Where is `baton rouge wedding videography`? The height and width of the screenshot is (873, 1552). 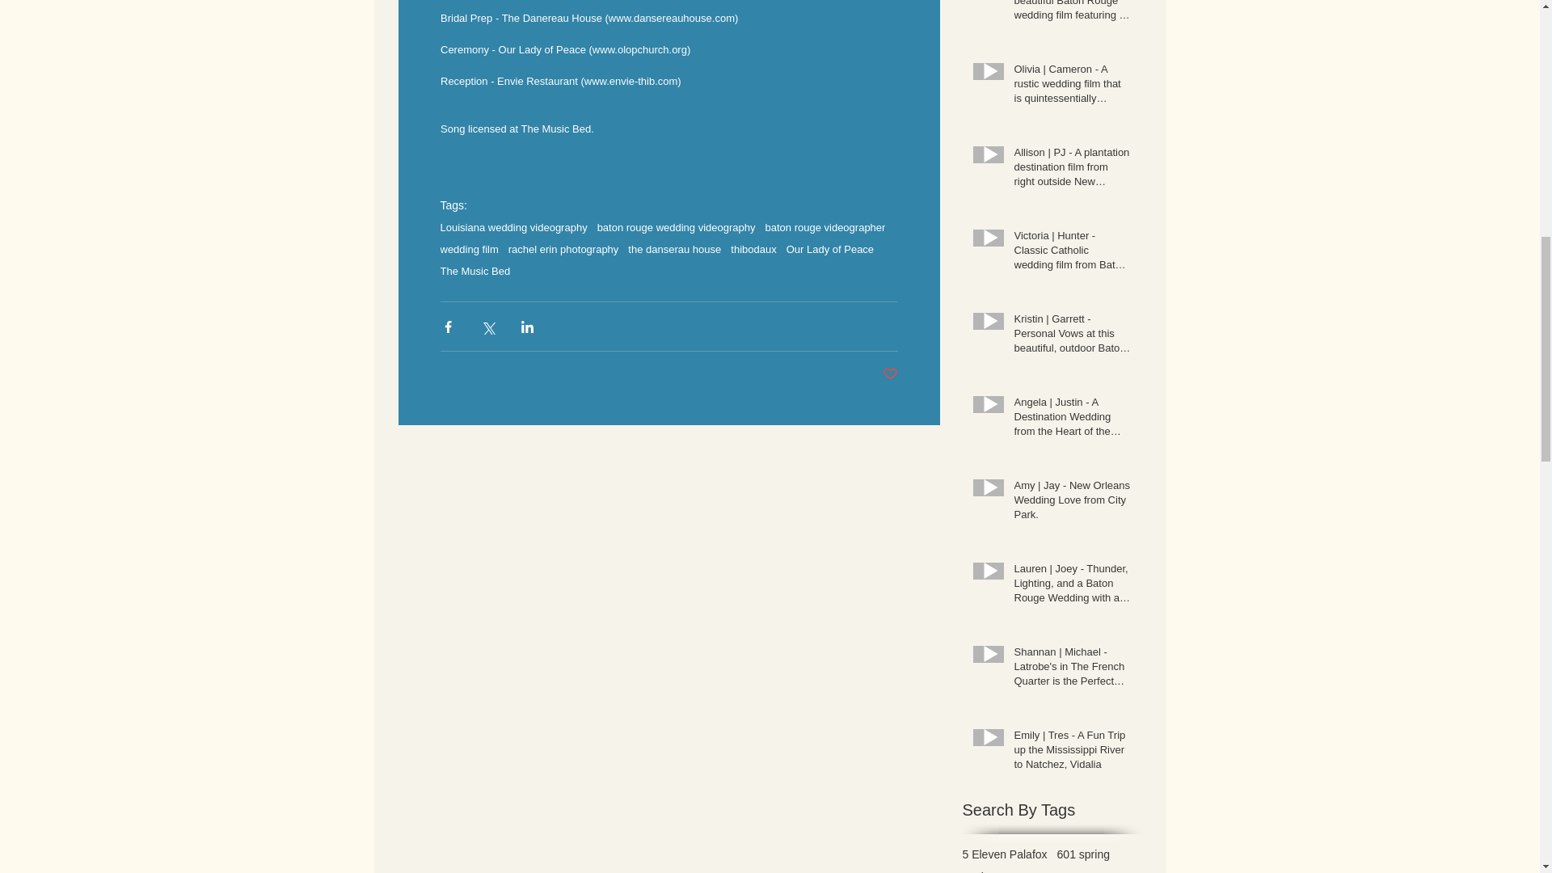
baton rouge wedding videography is located at coordinates (677, 228).